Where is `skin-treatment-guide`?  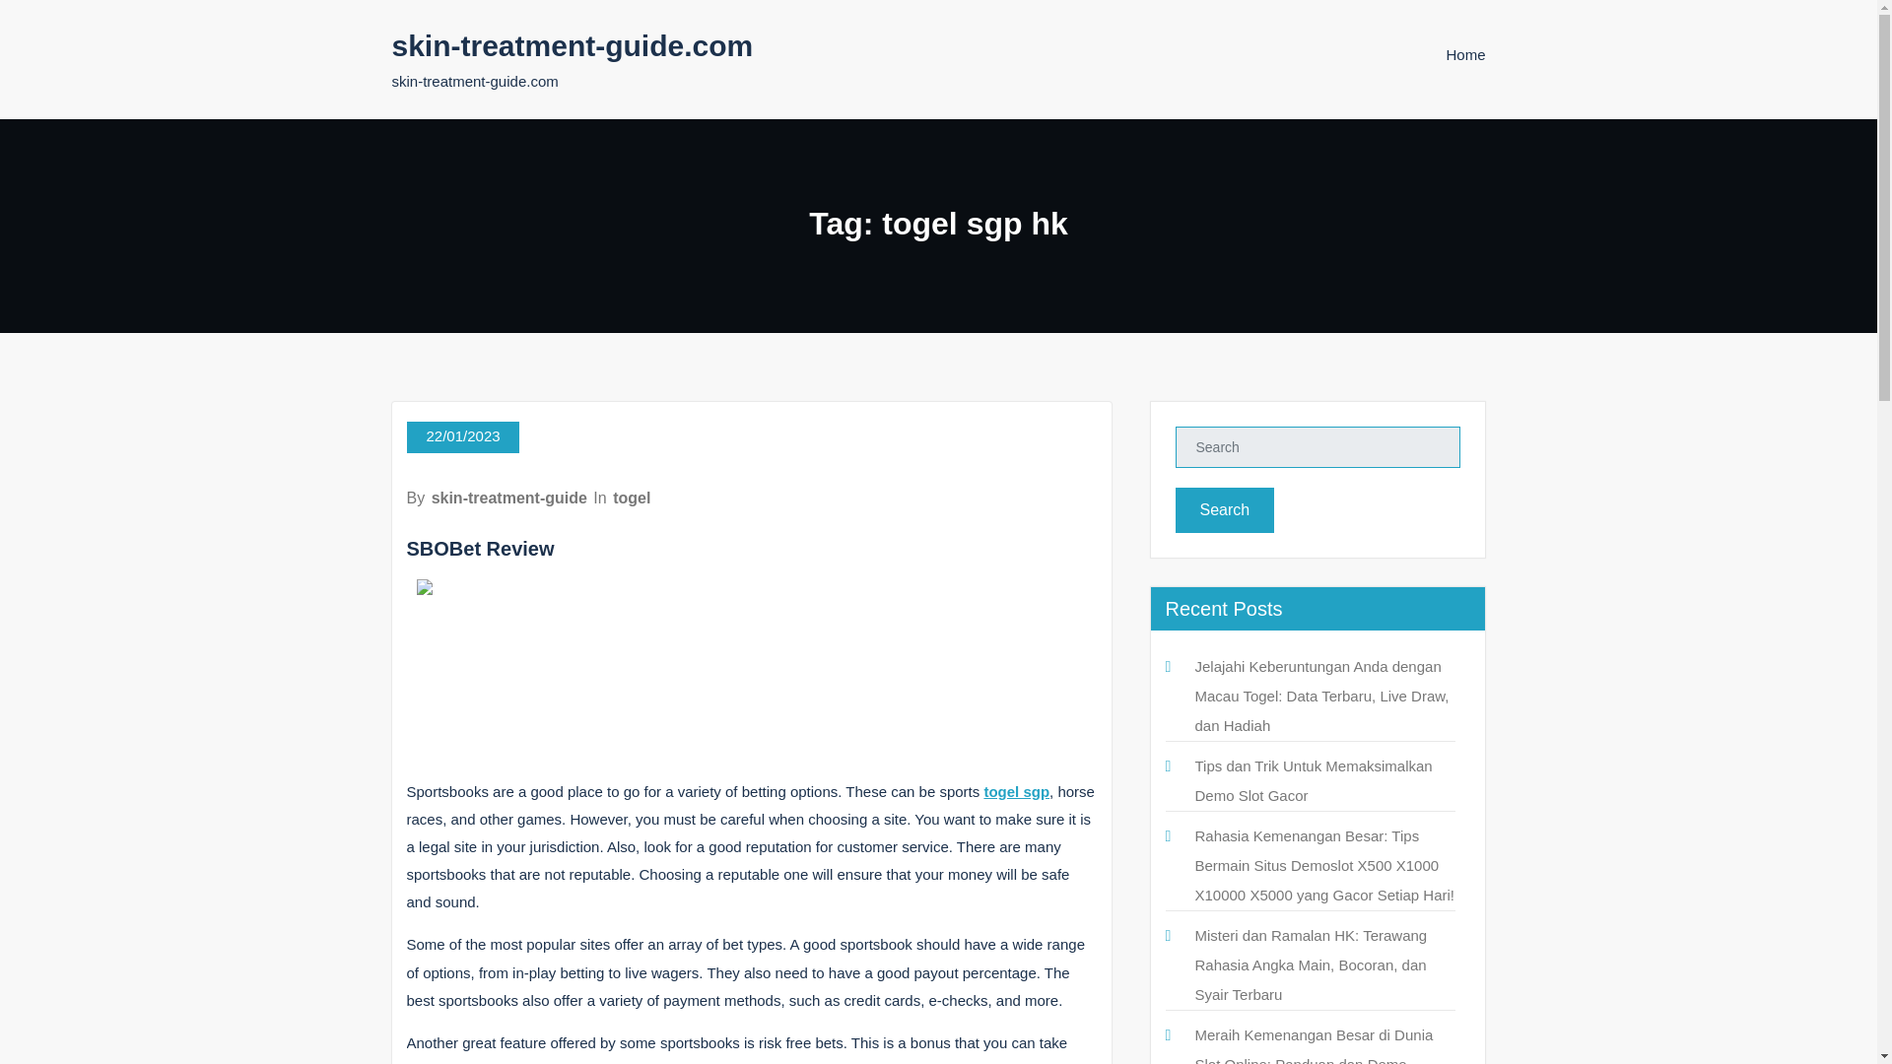 skin-treatment-guide is located at coordinates (508, 498).